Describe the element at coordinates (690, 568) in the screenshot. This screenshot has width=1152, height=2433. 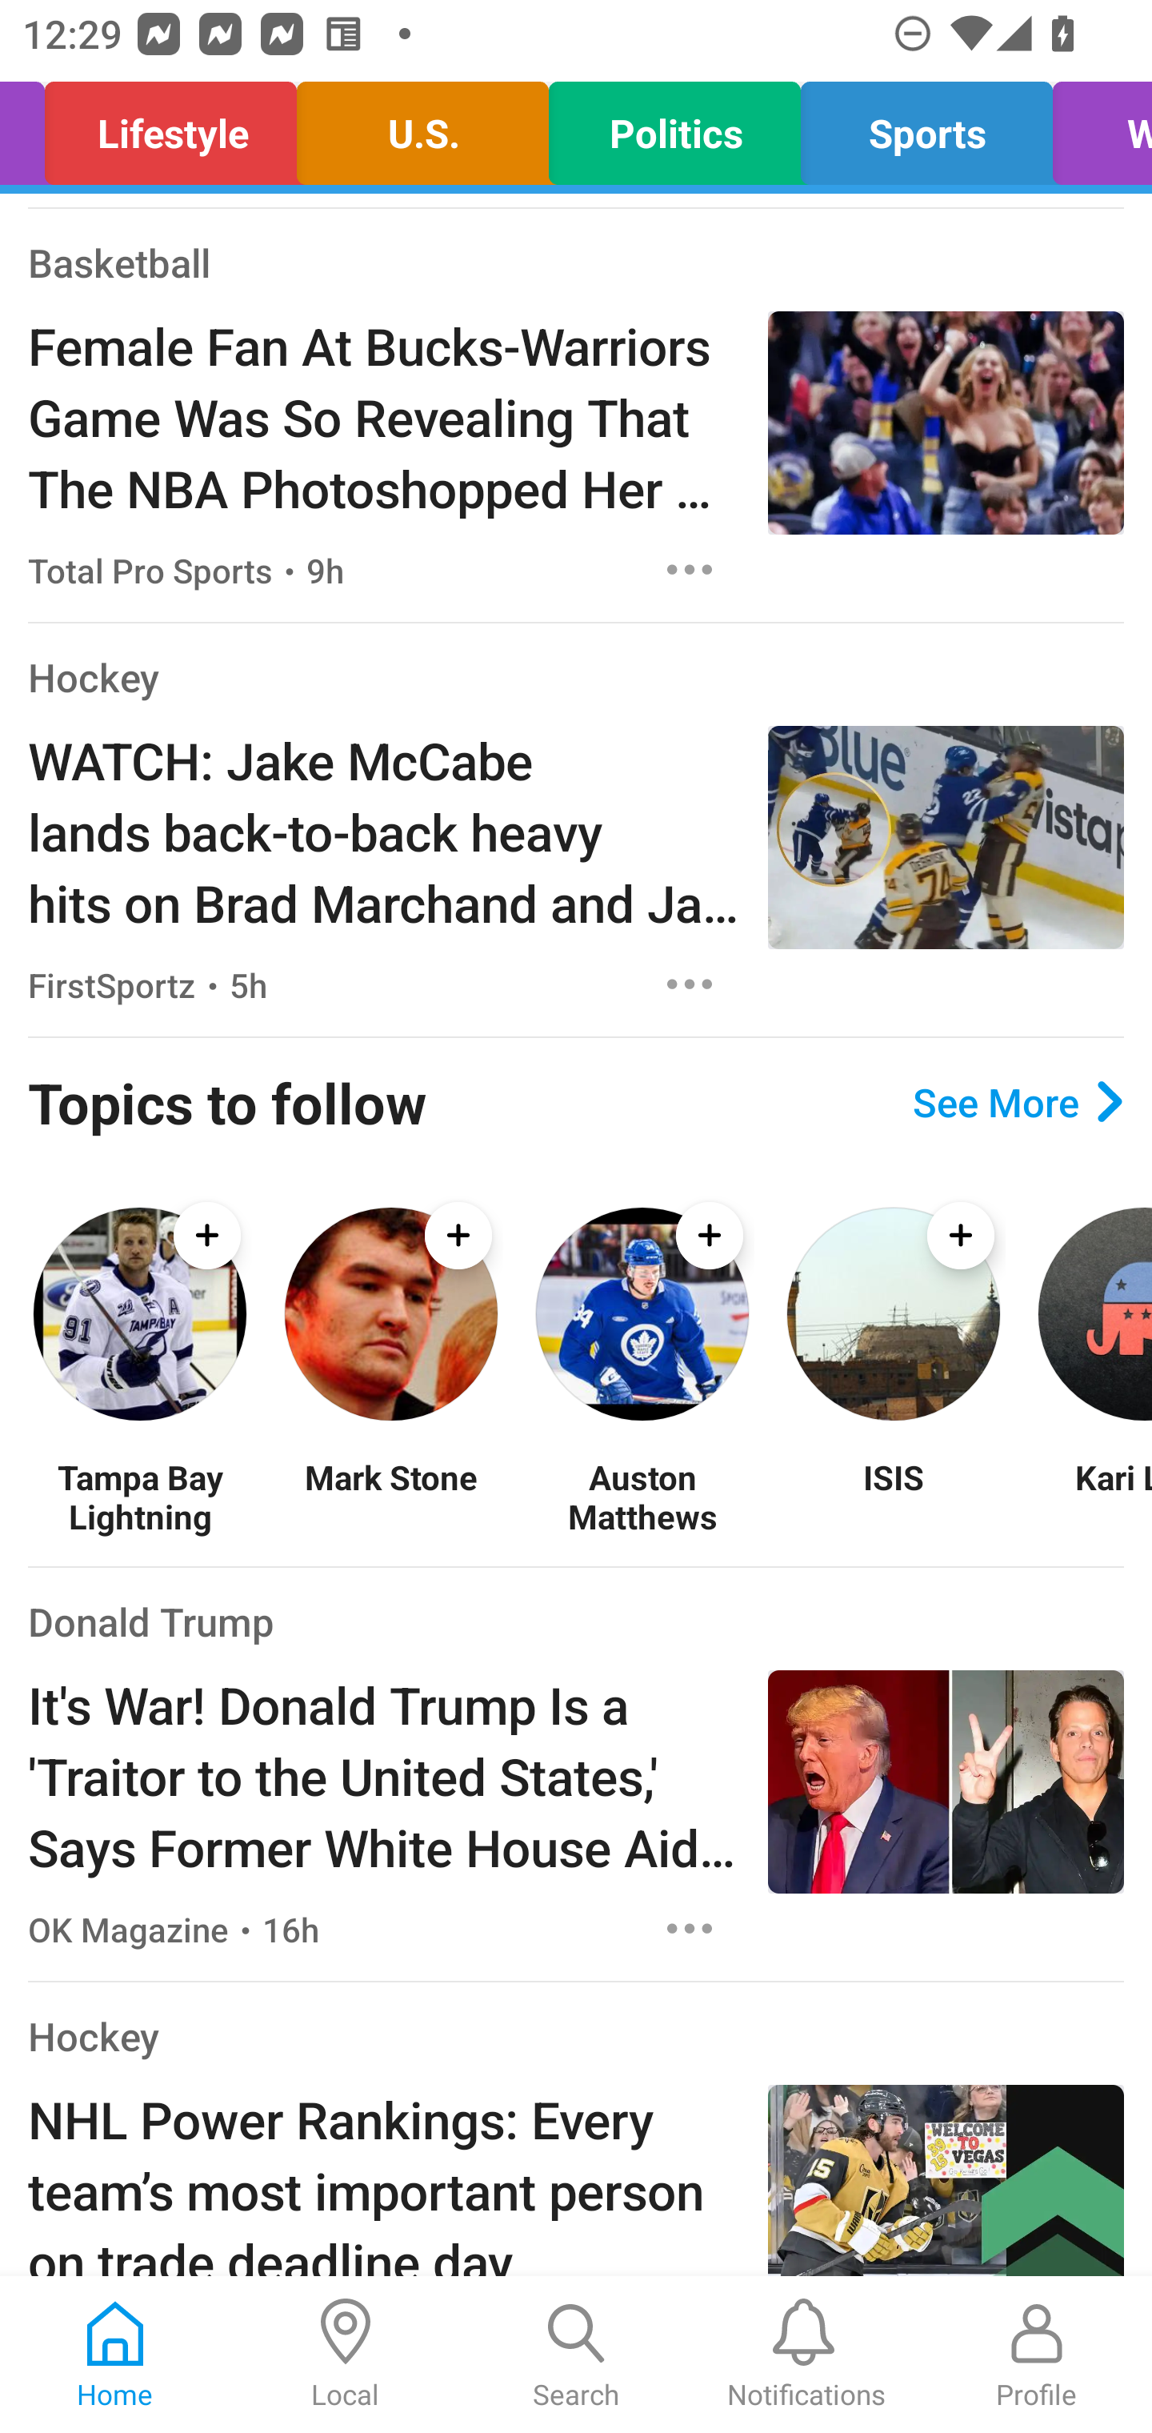
I see `Options` at that location.